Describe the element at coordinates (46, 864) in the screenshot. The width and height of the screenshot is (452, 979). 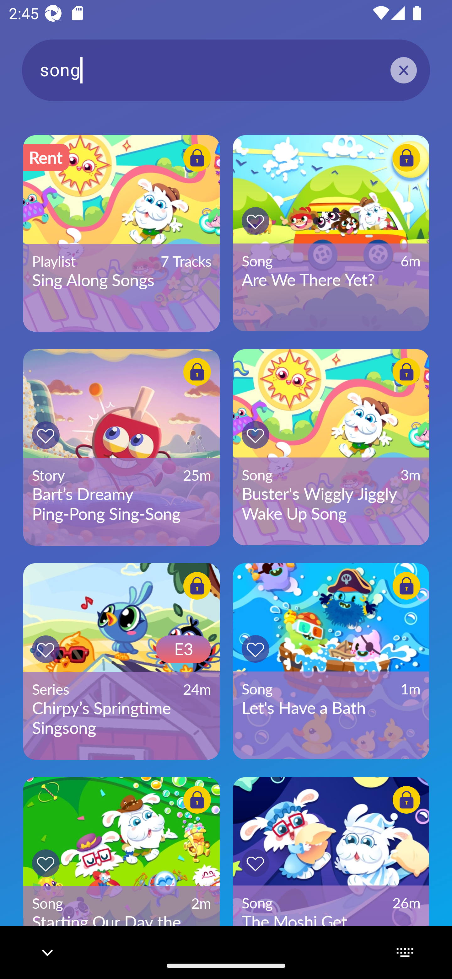
I see `Button` at that location.